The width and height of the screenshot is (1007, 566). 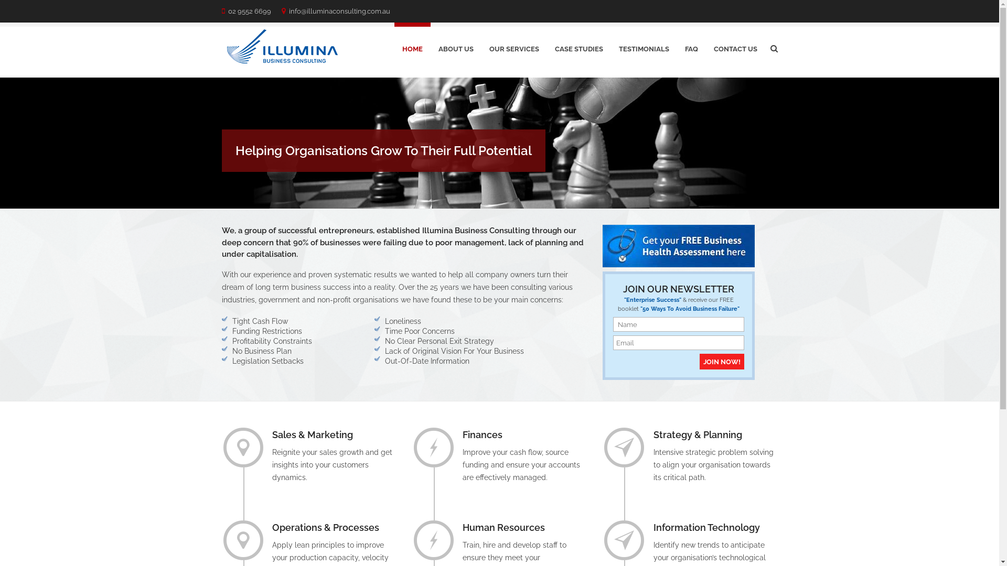 I want to click on ABOUT US, so click(x=455, y=47).